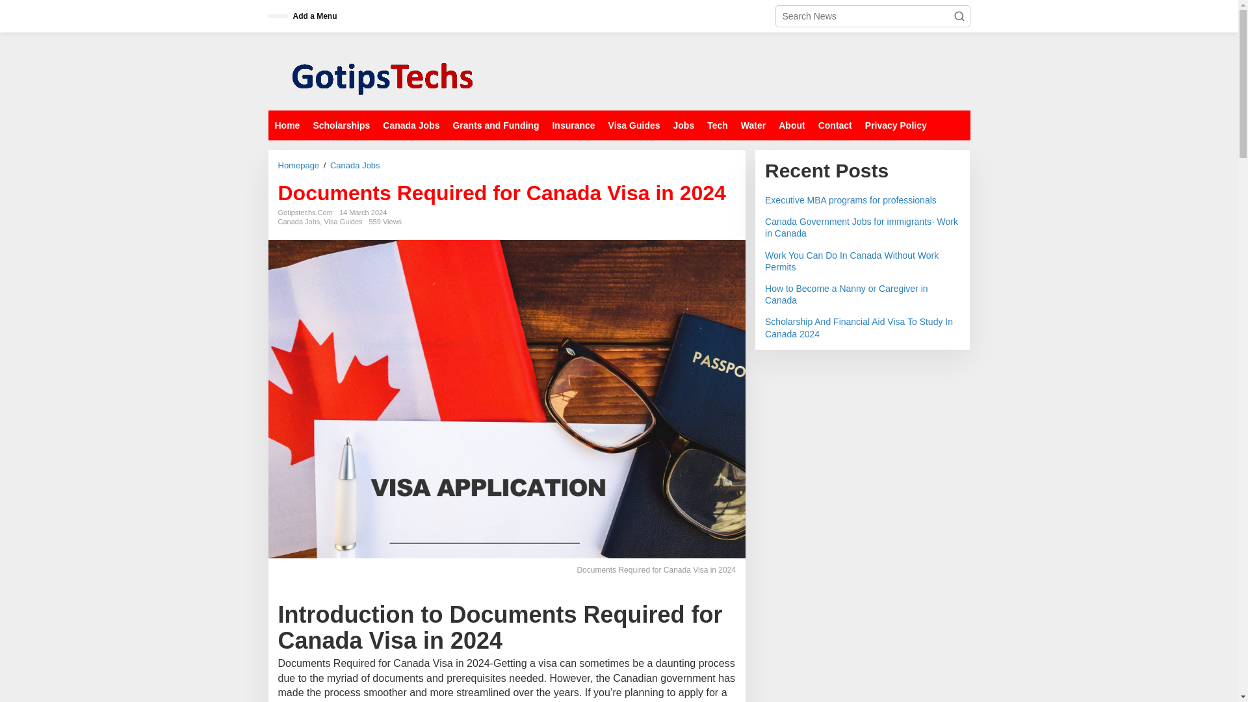  What do you see at coordinates (718, 125) in the screenshot?
I see `Tech` at bounding box center [718, 125].